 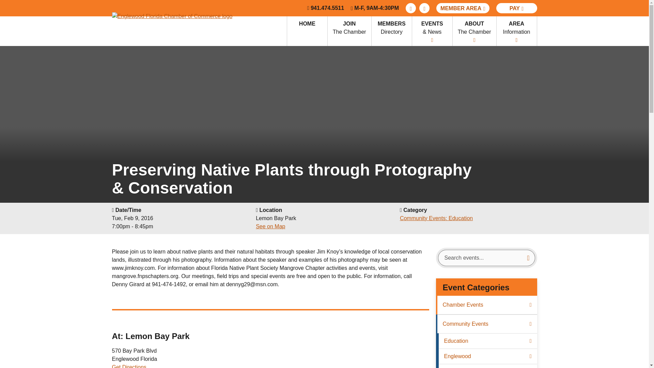 I want to click on MEMBER AREA, so click(x=463, y=8).